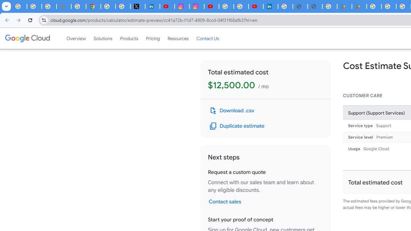 The width and height of the screenshot is (411, 231). Describe the element at coordinates (152, 6) in the screenshot. I see `LinkedIn Privacy Policy` at that location.